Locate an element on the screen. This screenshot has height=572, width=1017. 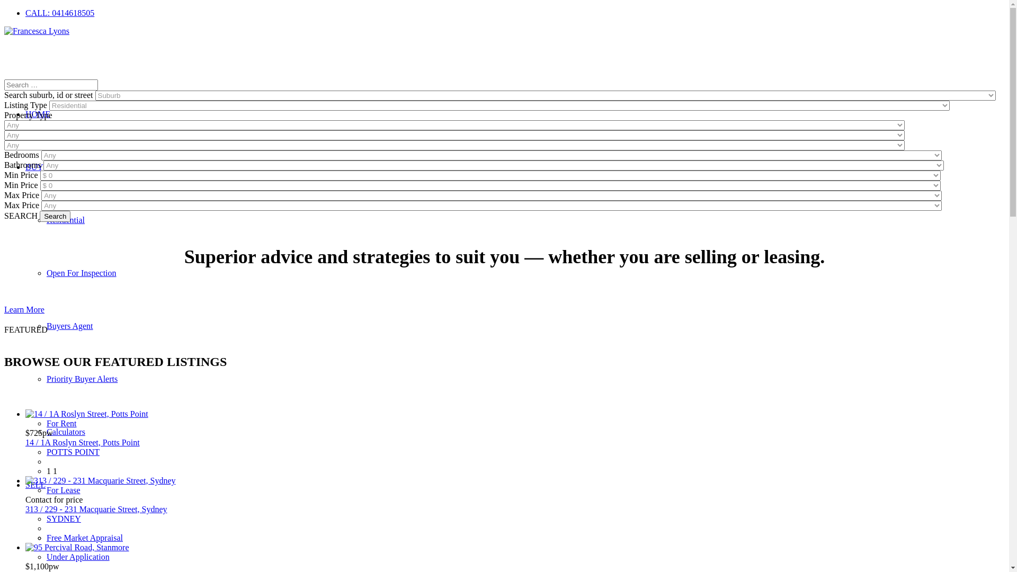
Priority Buyer Alerts is located at coordinates (82, 379).